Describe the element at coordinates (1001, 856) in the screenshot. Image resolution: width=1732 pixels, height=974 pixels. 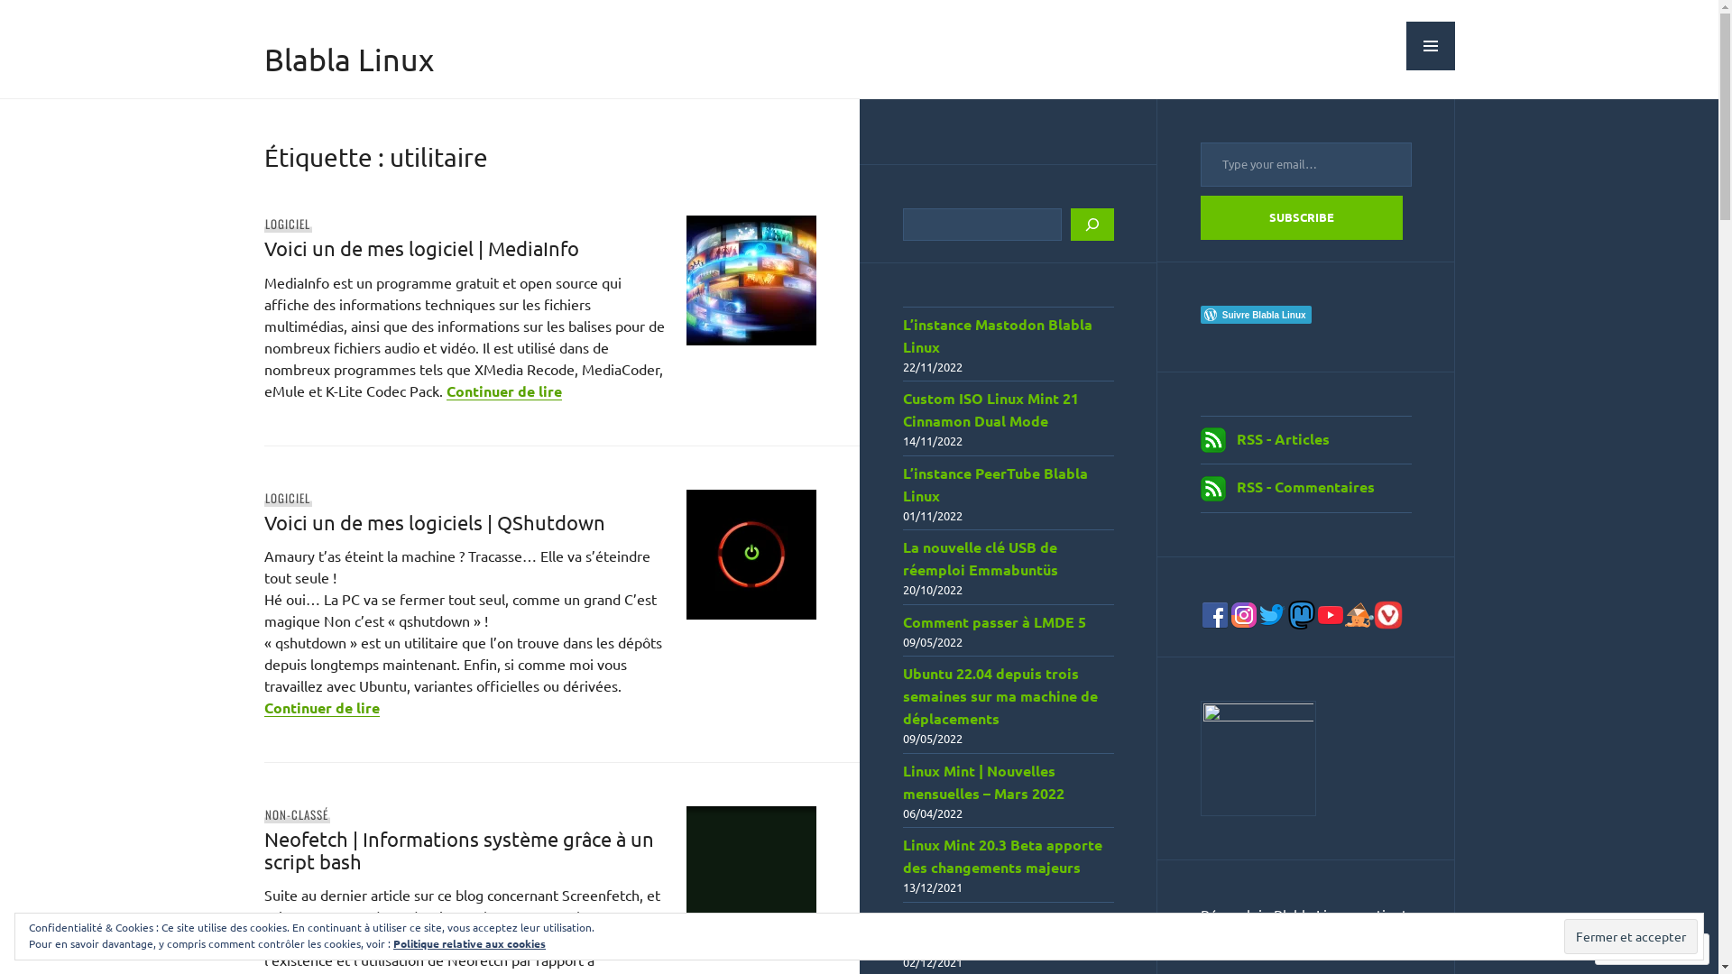
I see `Linux Mint 20.3 Beta apporte des changements majeurs` at that location.